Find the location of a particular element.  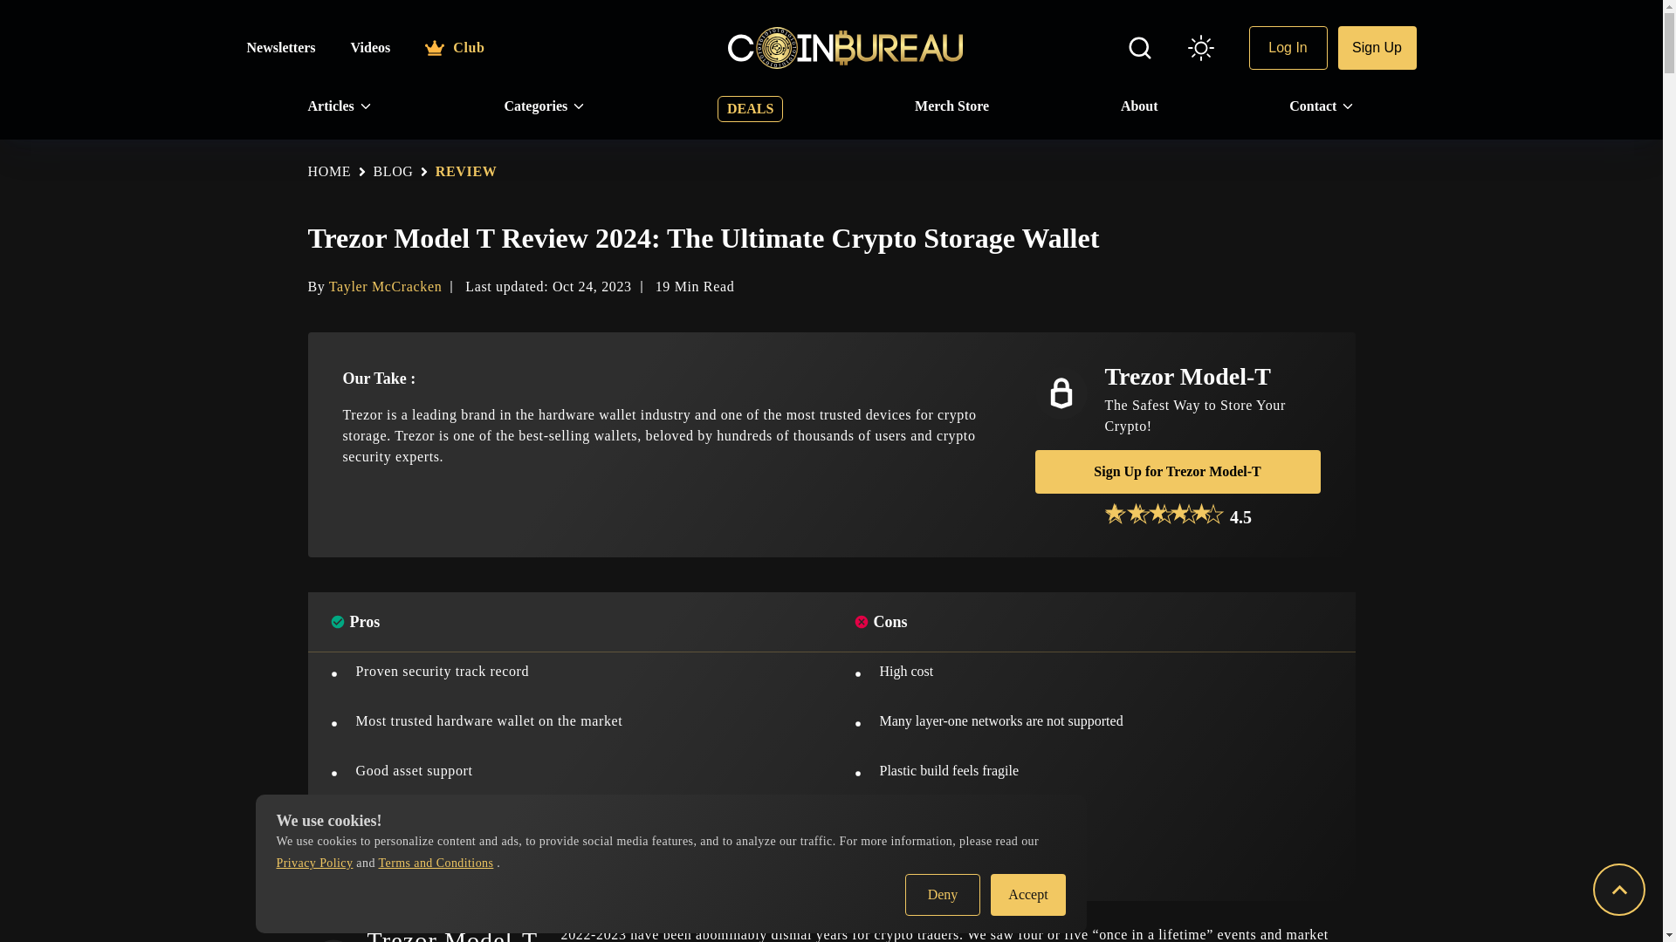

DEALS is located at coordinates (750, 109).